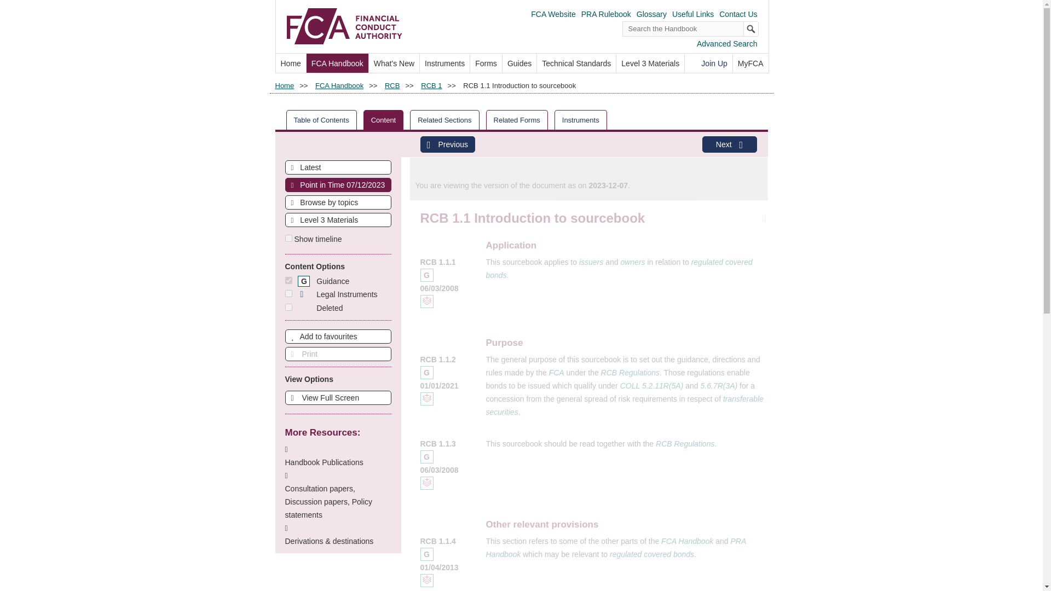 This screenshot has width=1051, height=591. What do you see at coordinates (444, 63) in the screenshot?
I see `Instruments` at bounding box center [444, 63].